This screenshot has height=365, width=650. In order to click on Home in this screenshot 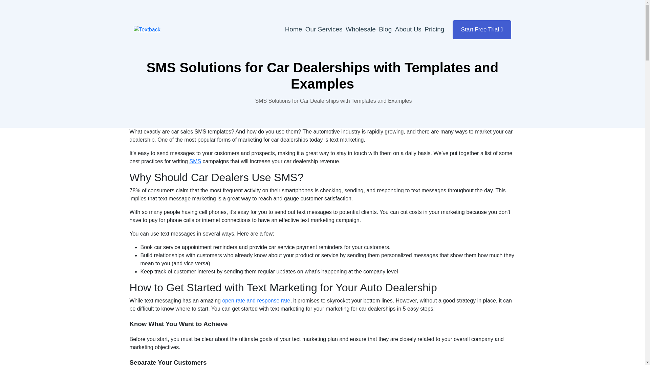, I will do `click(294, 29)`.